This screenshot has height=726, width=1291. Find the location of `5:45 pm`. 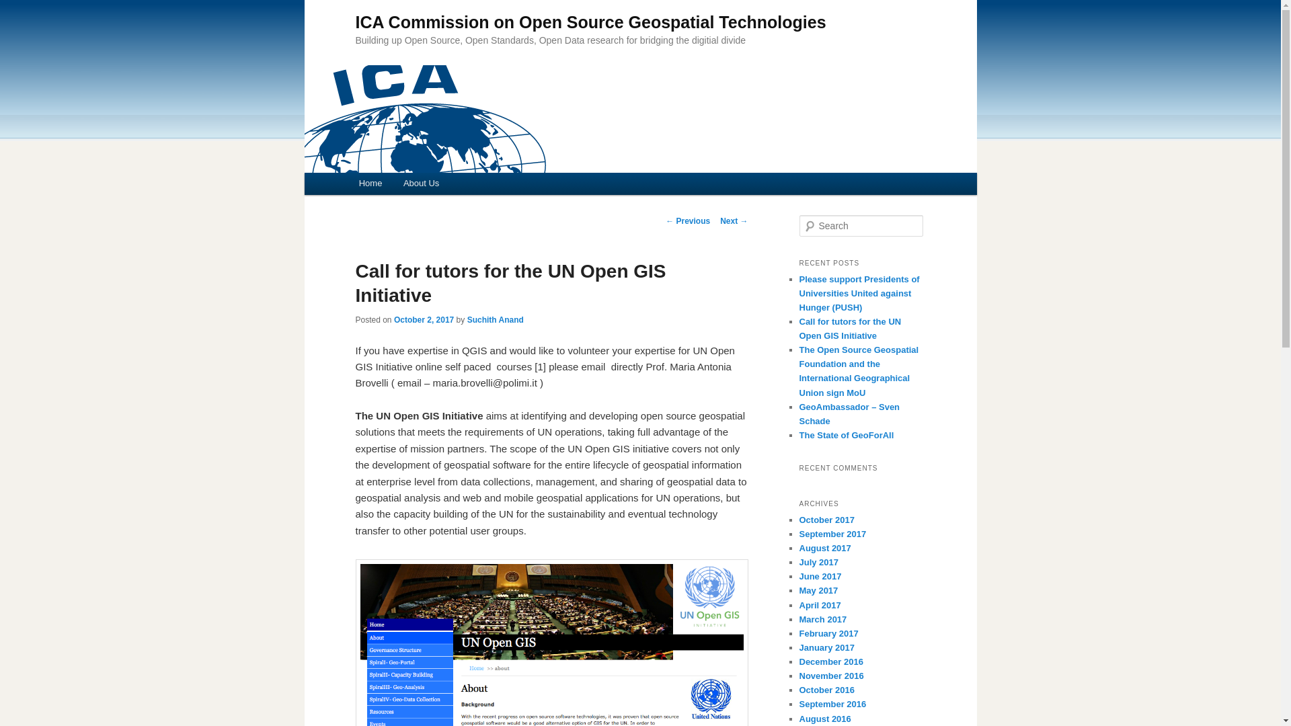

5:45 pm is located at coordinates (424, 319).